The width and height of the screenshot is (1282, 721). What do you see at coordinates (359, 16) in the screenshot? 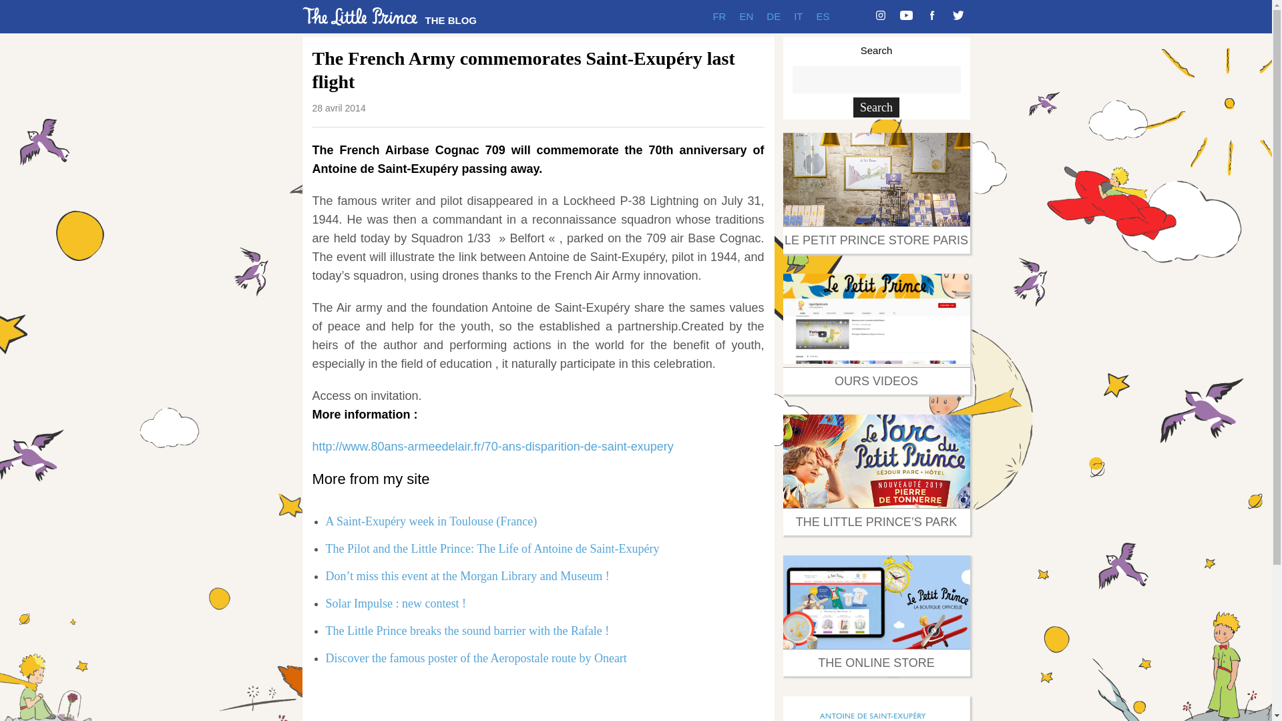
I see `The Little Prince` at bounding box center [359, 16].